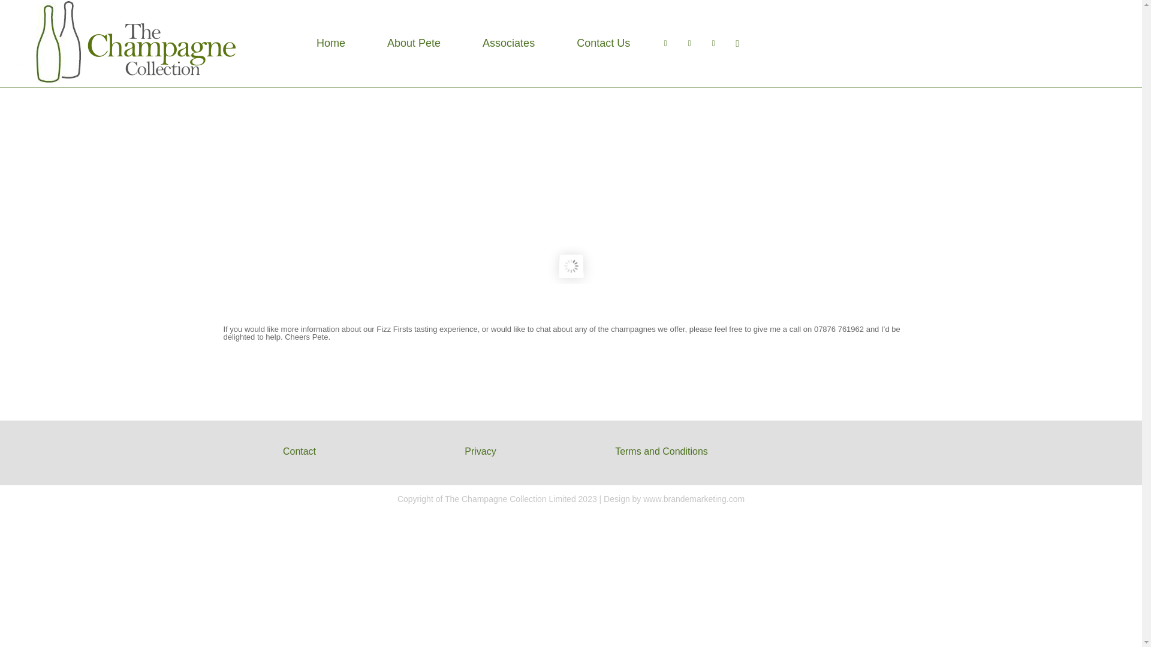 The image size is (1151, 647). Describe the element at coordinates (547, 522) in the screenshot. I see ` Follow on Twitter` at that location.